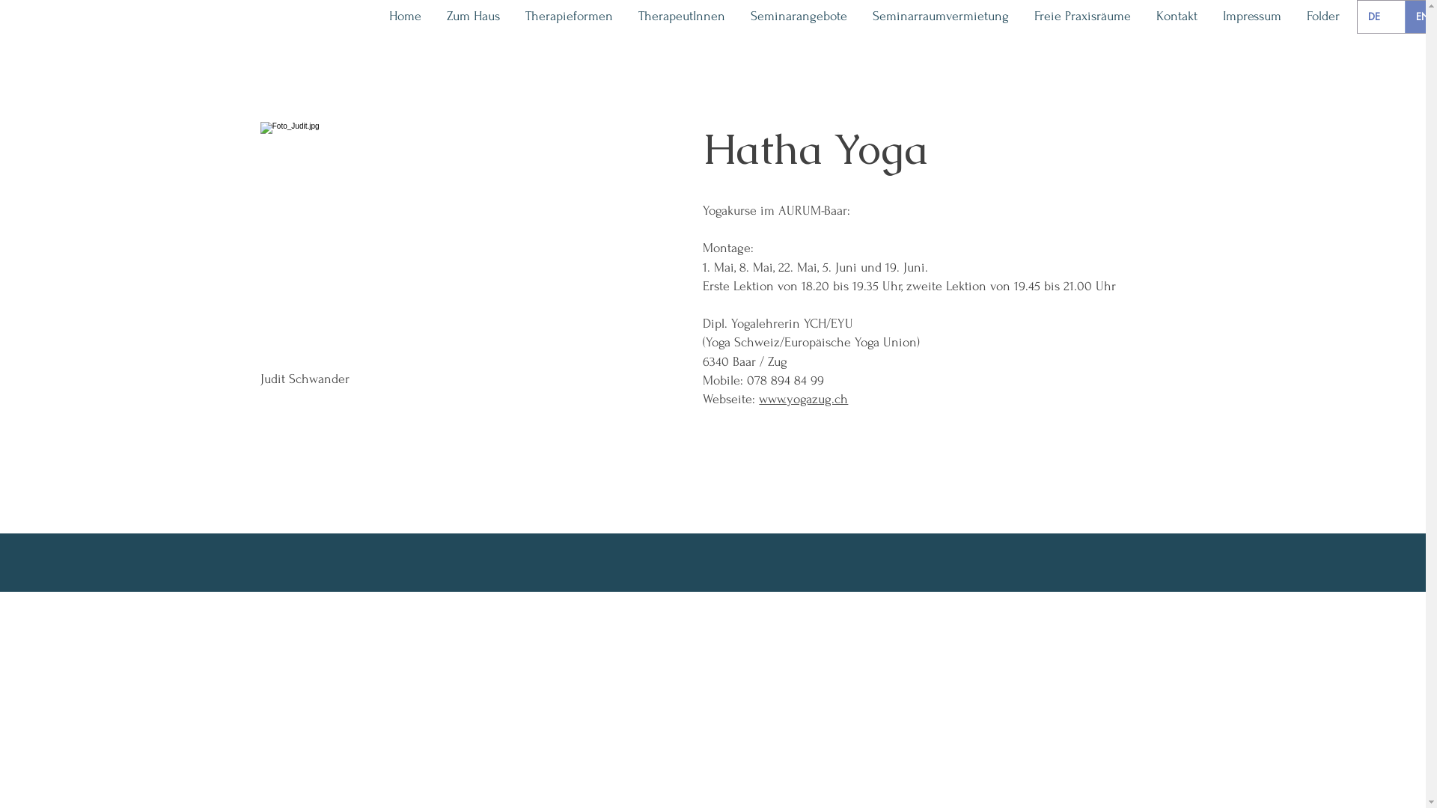 This screenshot has height=808, width=1437. What do you see at coordinates (682, 16) in the screenshot?
I see `TherapeutInnen` at bounding box center [682, 16].